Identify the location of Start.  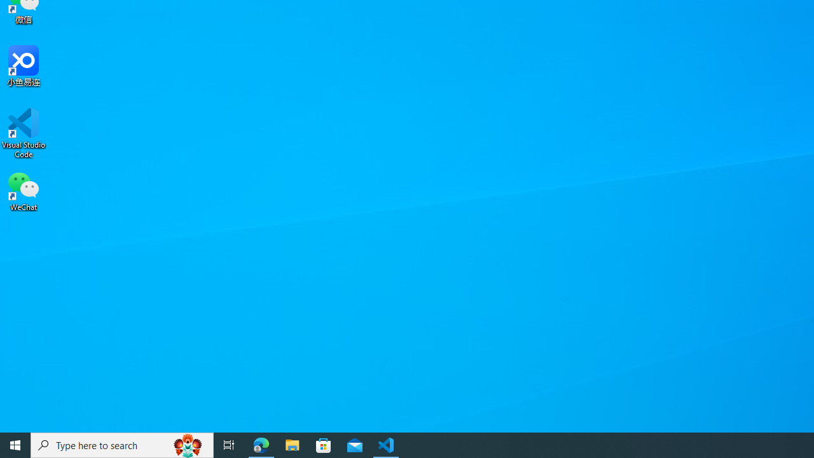
(15, 445).